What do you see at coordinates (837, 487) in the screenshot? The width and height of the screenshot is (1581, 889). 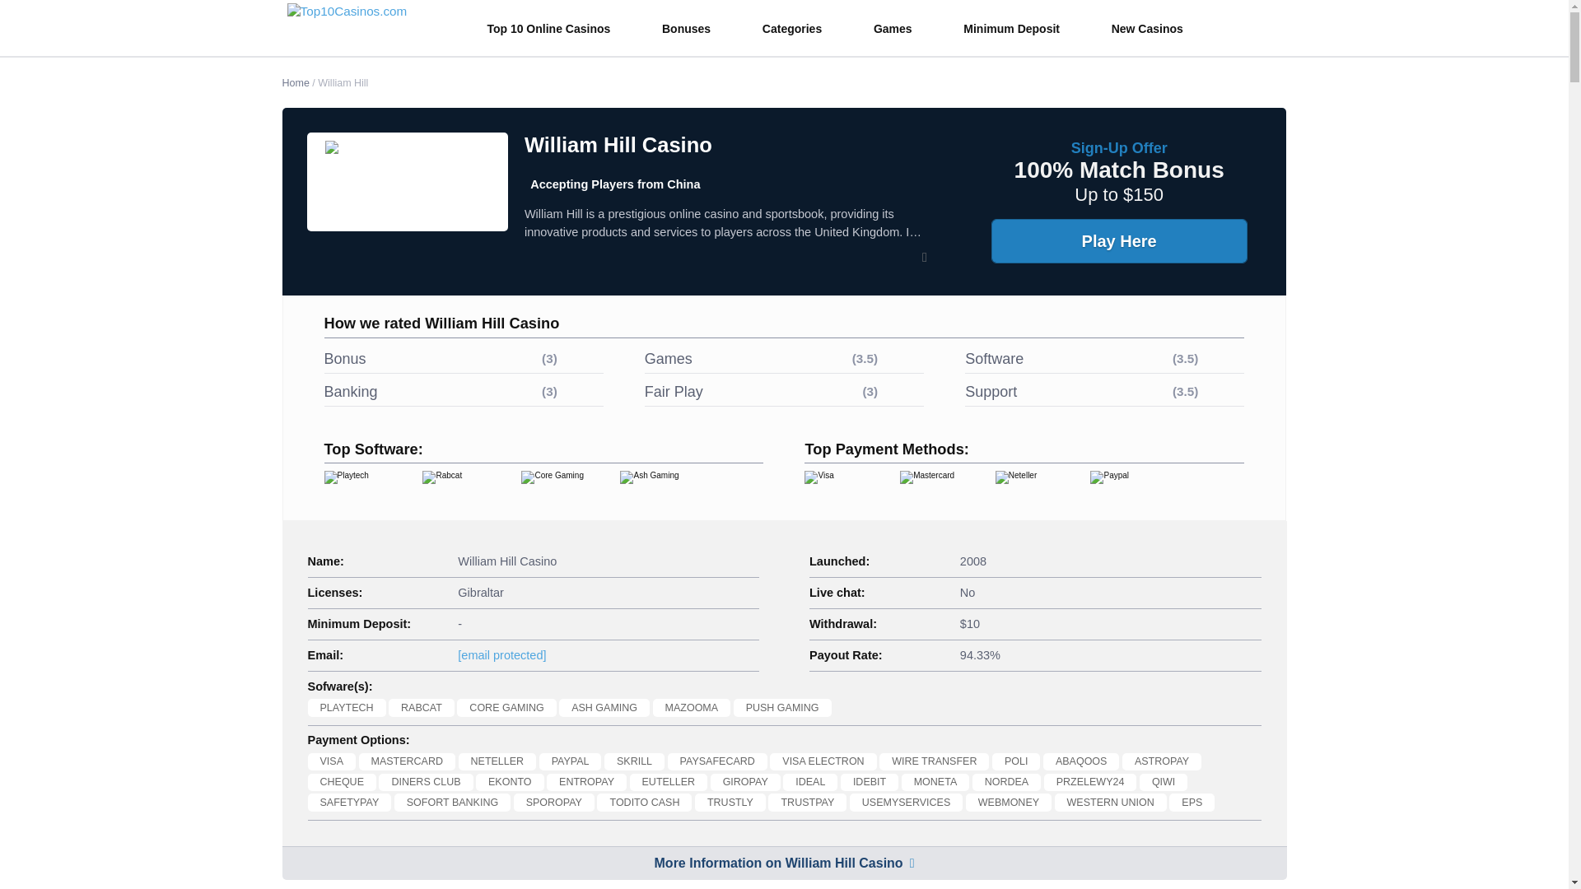 I see `Visa` at bounding box center [837, 487].